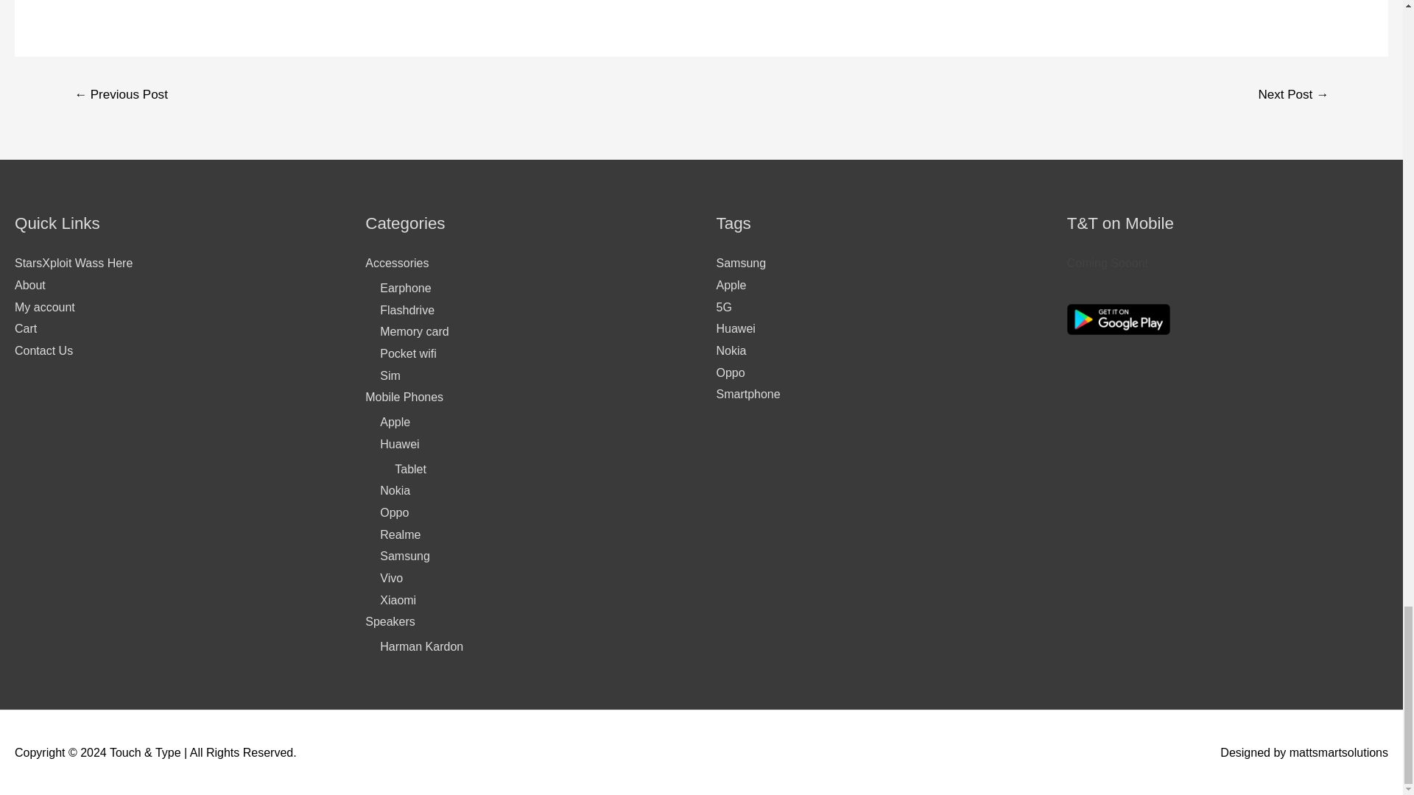  Describe the element at coordinates (43, 350) in the screenshot. I see `Contact Us` at that location.